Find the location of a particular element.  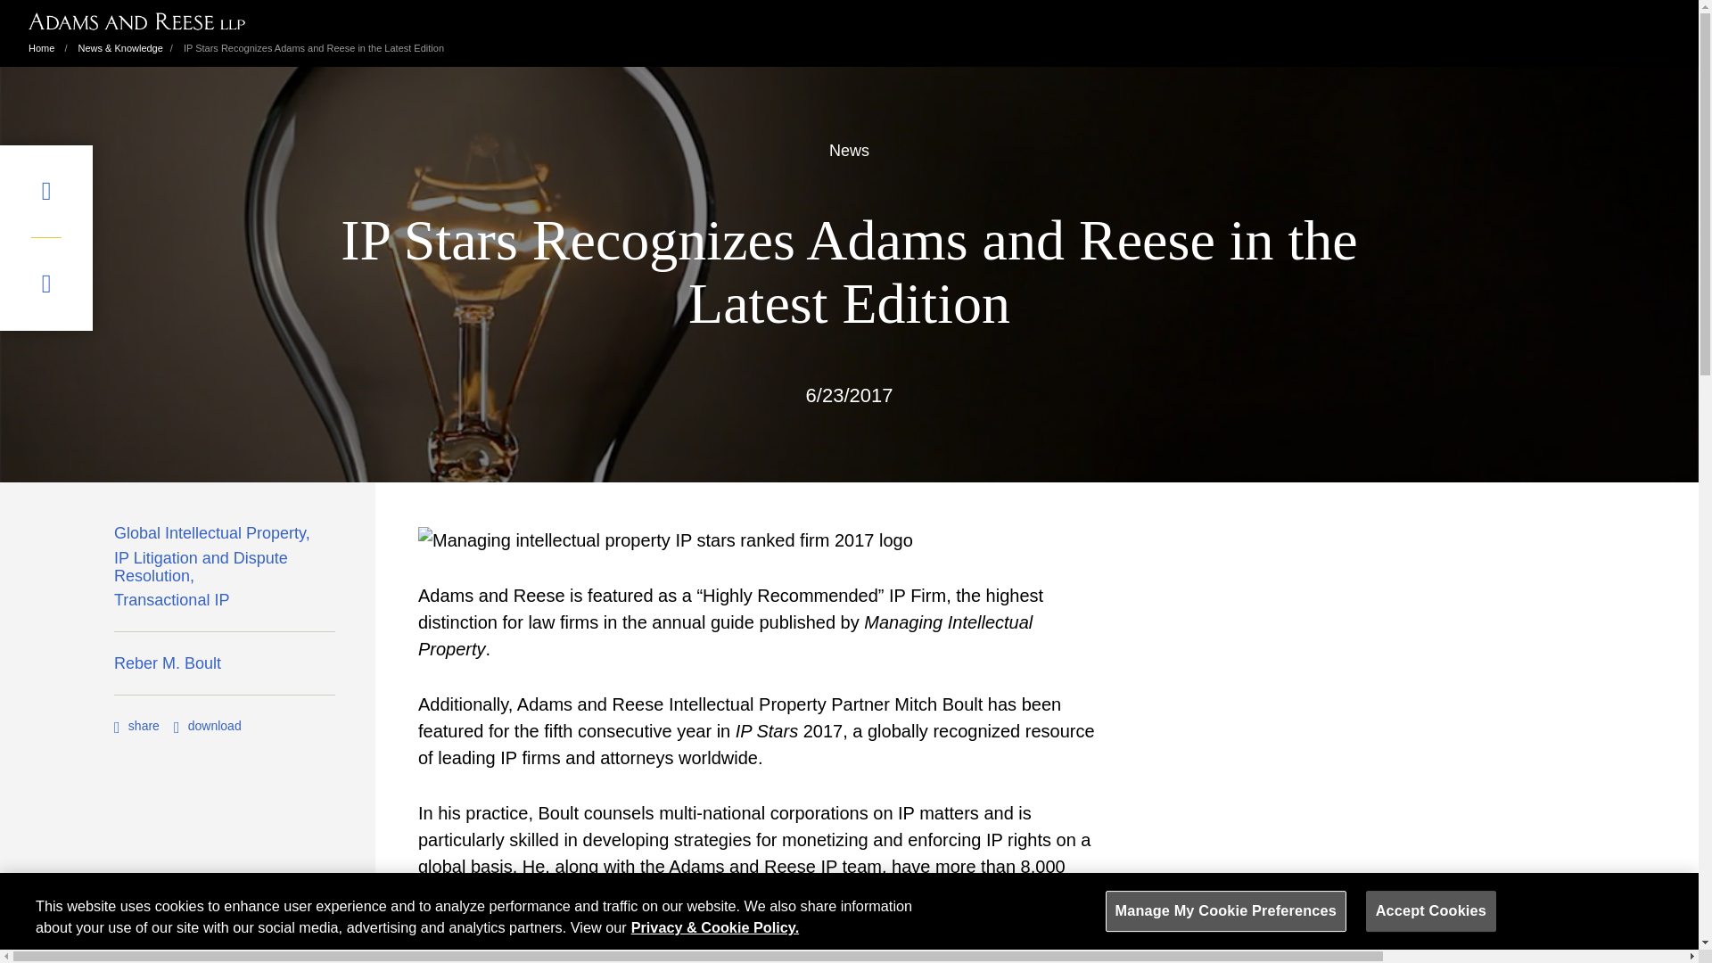

download is located at coordinates (207, 725).